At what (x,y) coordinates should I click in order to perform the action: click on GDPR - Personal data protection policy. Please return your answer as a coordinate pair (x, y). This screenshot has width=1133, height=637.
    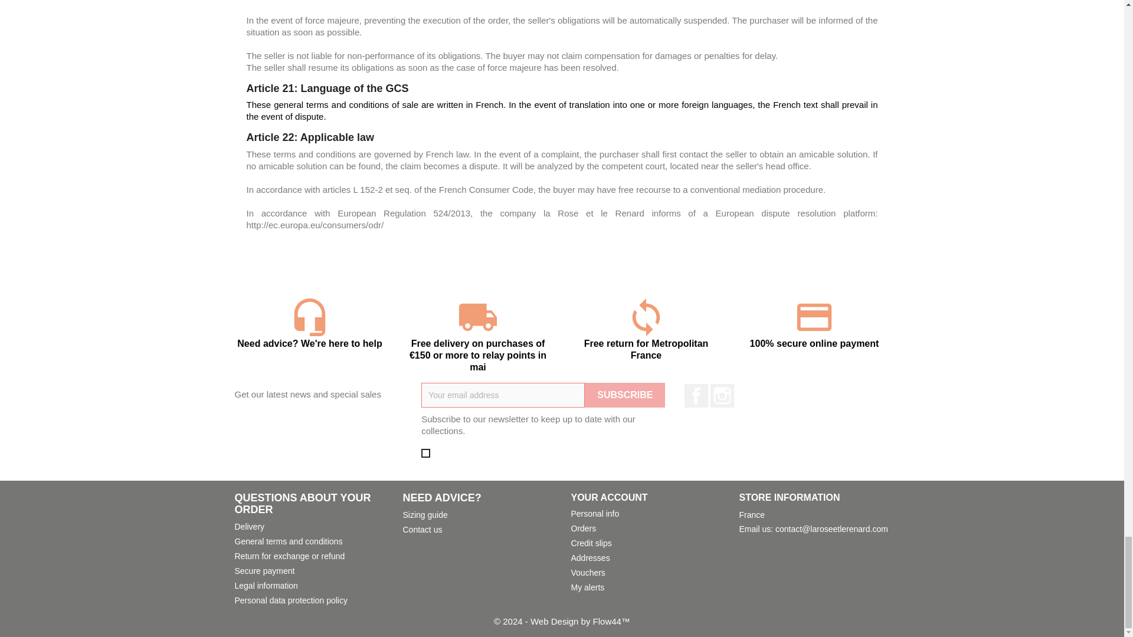
    Looking at the image, I should click on (291, 600).